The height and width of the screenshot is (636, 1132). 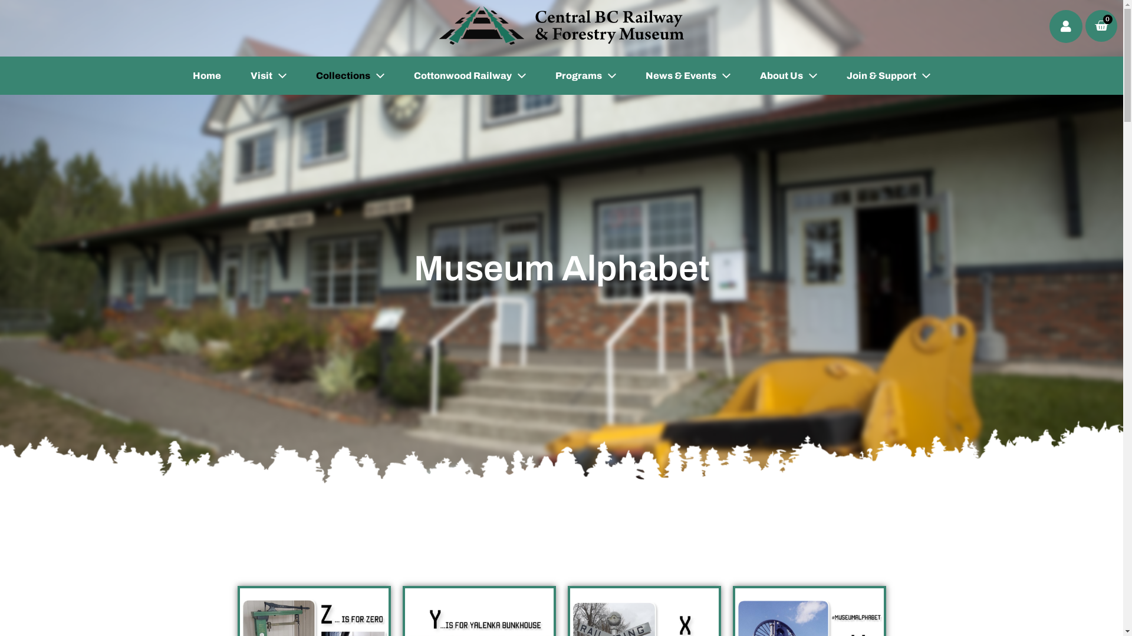 What do you see at coordinates (688, 75) in the screenshot?
I see `News & Events` at bounding box center [688, 75].